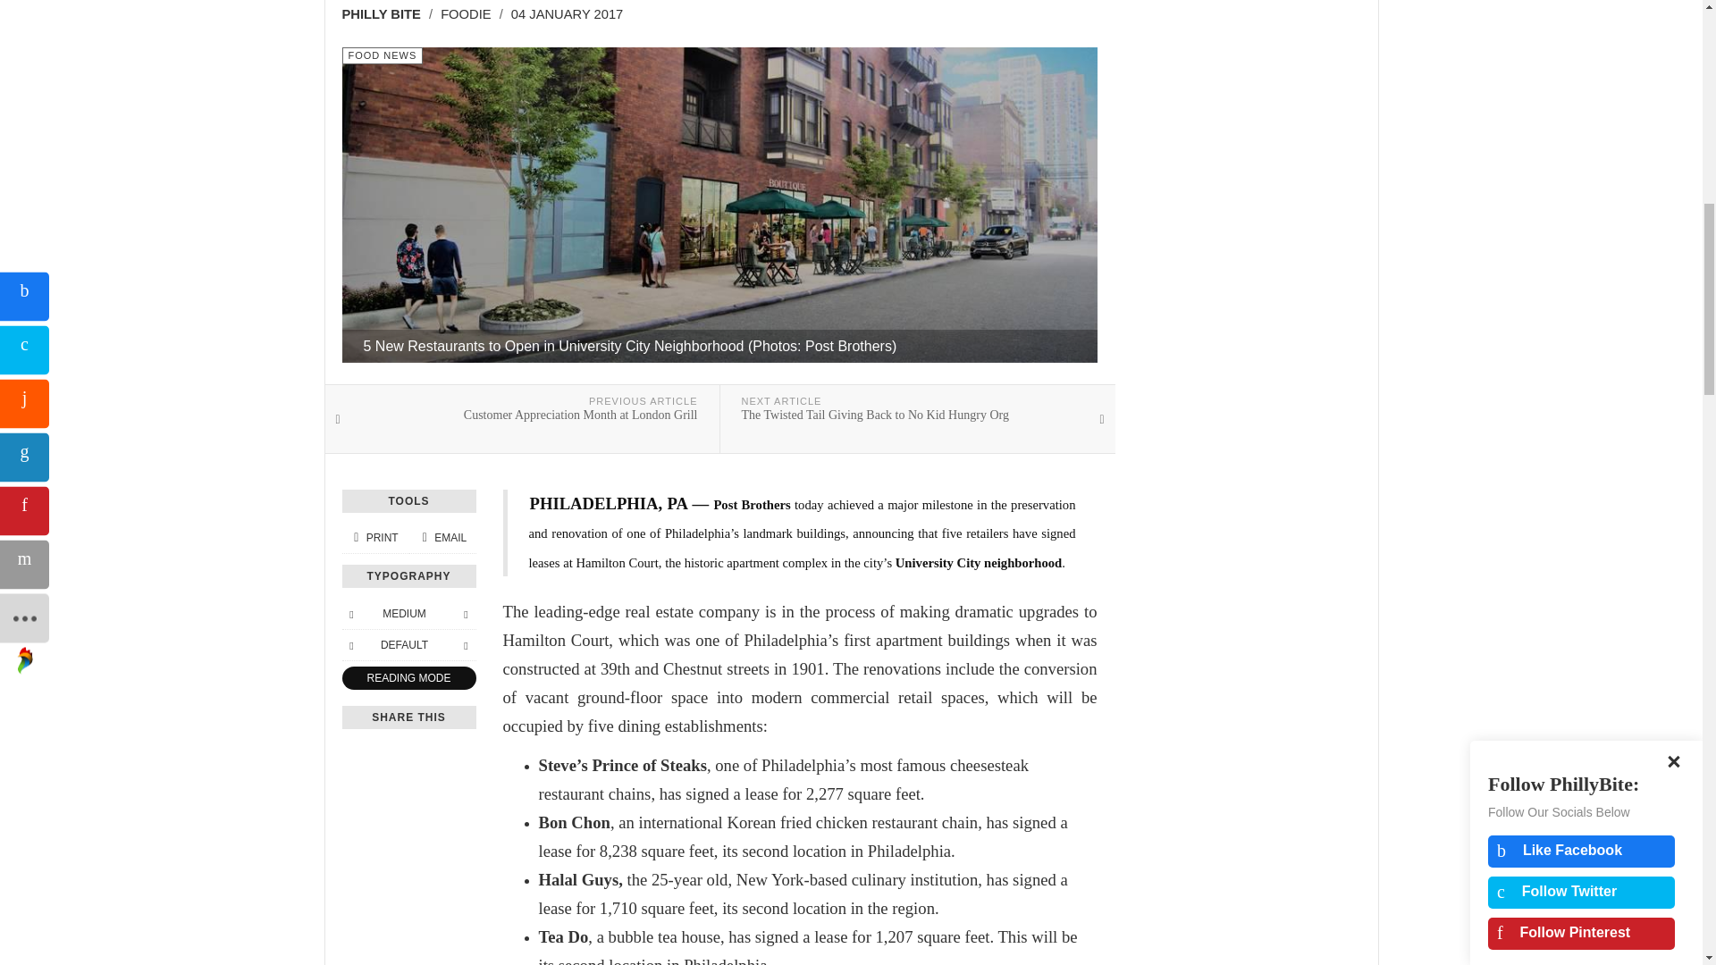 The height and width of the screenshot is (965, 1716). Describe the element at coordinates (382, 55) in the screenshot. I see `Next Font Style` at that location.